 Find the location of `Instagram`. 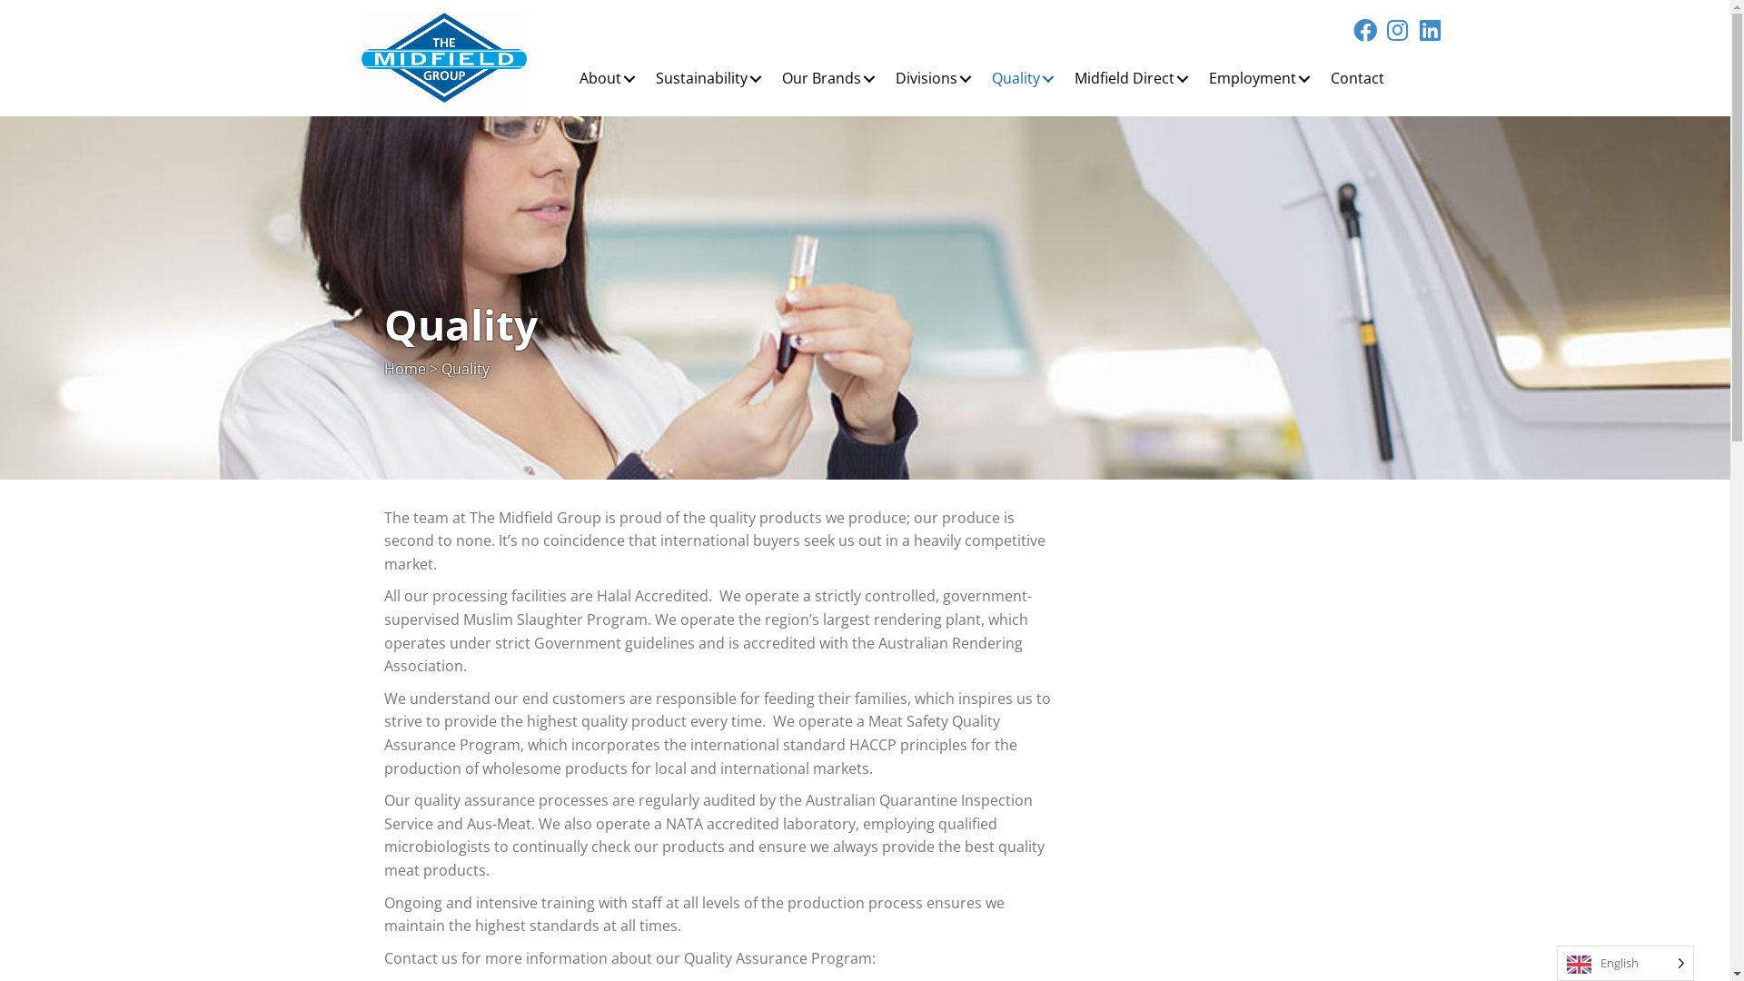

Instagram is located at coordinates (1398, 30).